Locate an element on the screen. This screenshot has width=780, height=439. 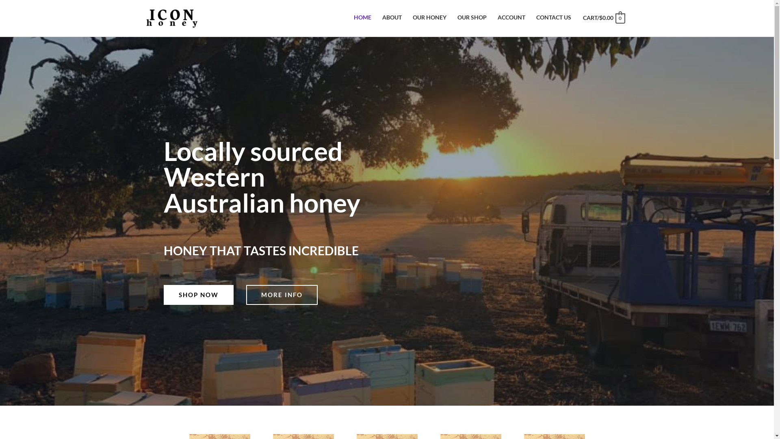
MORE INFO is located at coordinates (282, 295).